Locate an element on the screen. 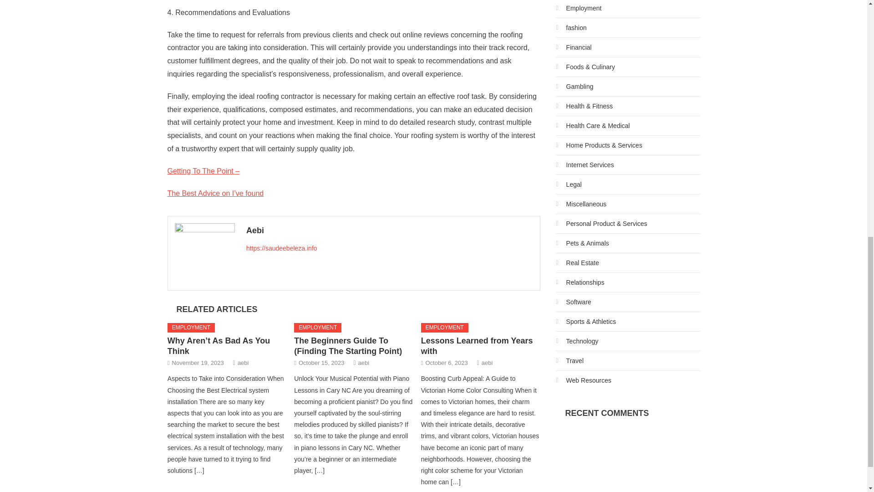 This screenshot has width=874, height=492. November 19, 2023 is located at coordinates (198, 363).